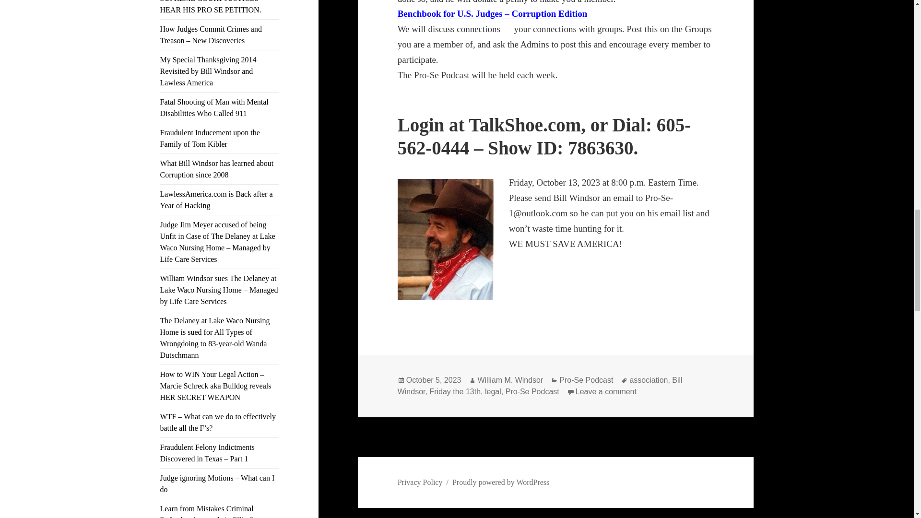  I want to click on LawlessAmerica.com is Back after a Year of Hacking, so click(216, 200).